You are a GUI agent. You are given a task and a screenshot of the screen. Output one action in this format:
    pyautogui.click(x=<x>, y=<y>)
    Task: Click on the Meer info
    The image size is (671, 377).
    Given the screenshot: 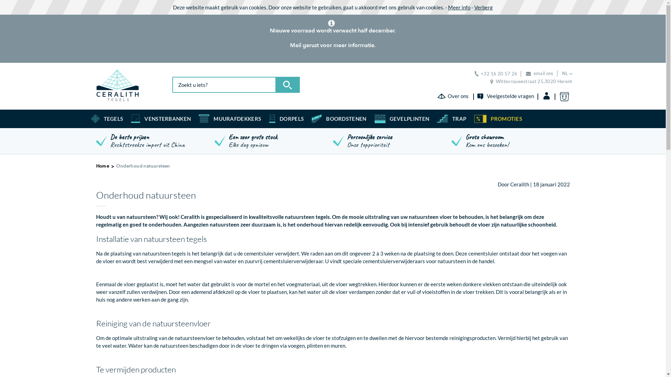 What is the action you would take?
    pyautogui.click(x=459, y=7)
    